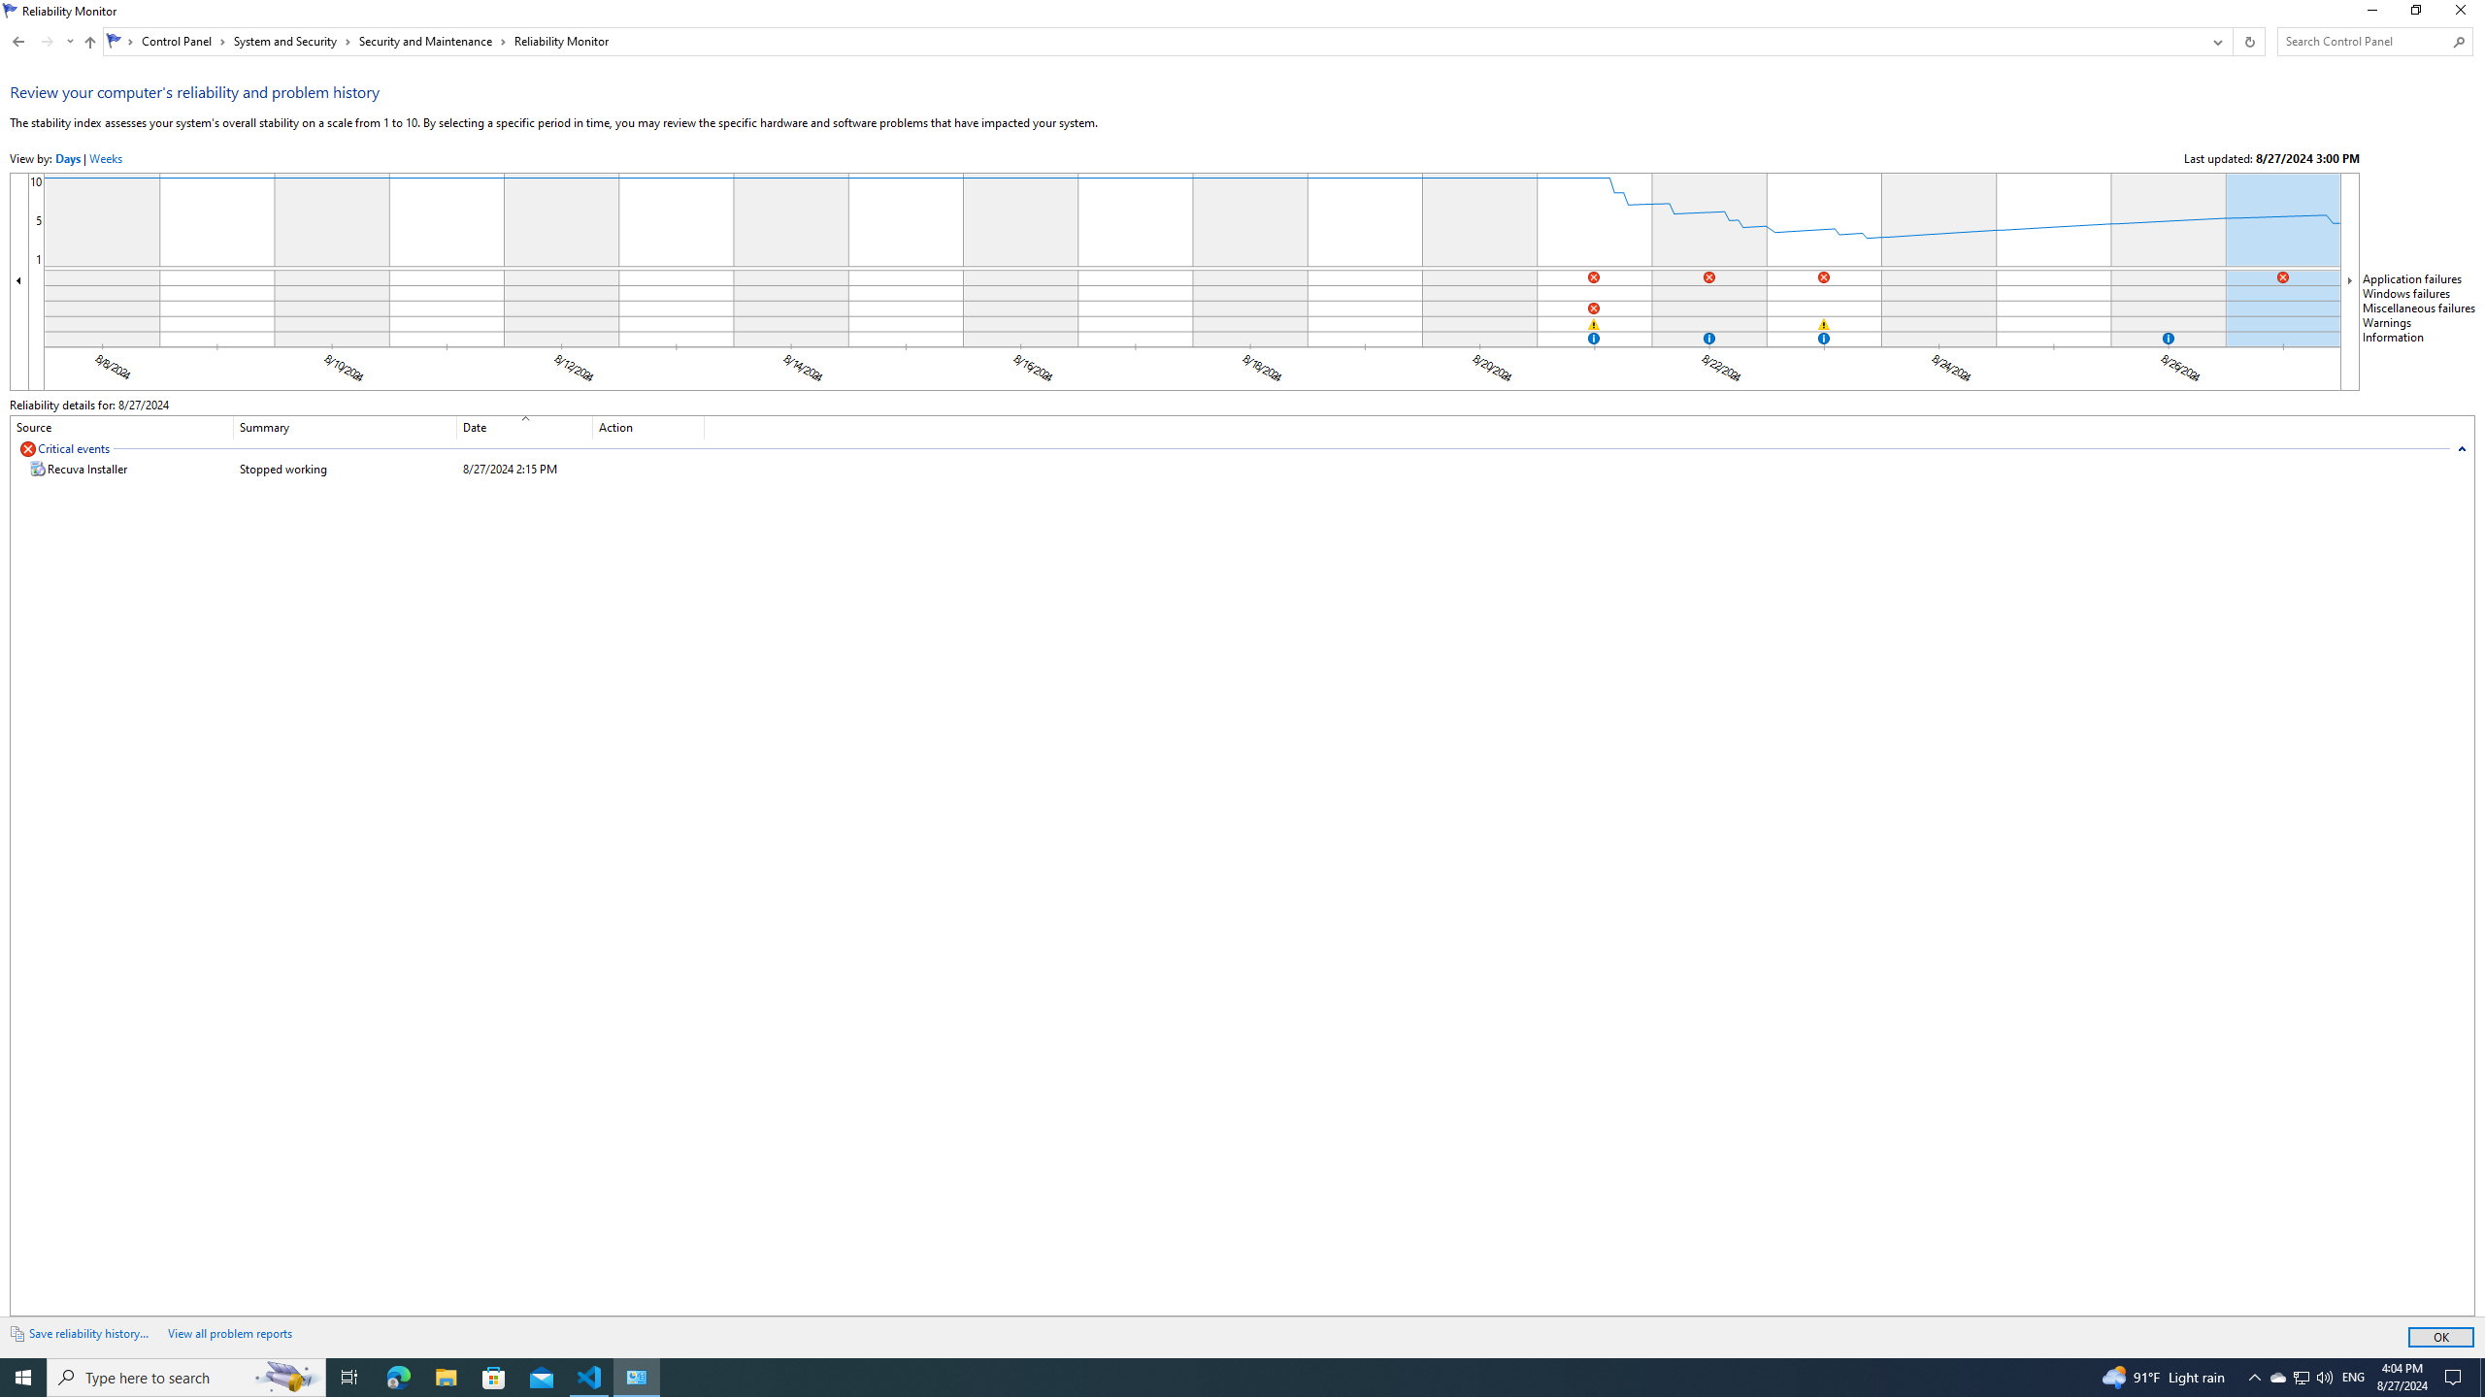 Image resolution: width=2485 pixels, height=1397 pixels. I want to click on Security and Maintenance, so click(432, 41).